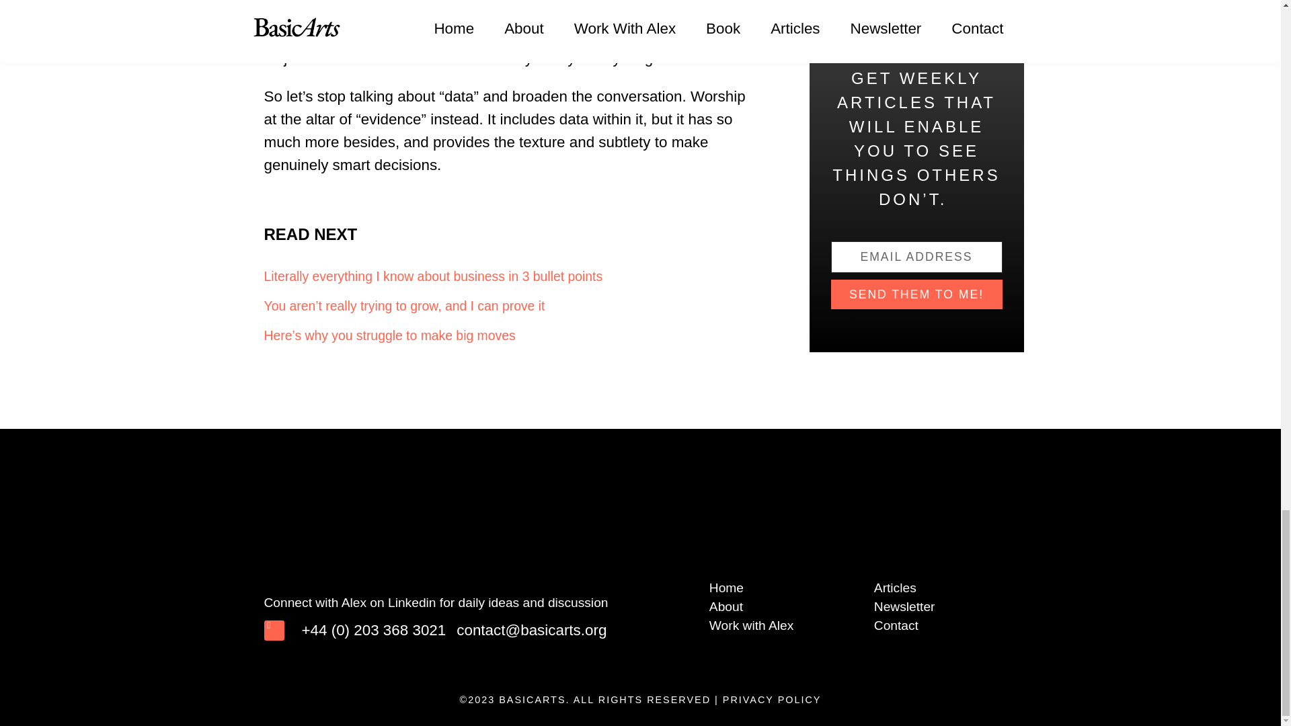 This screenshot has width=1291, height=726. What do you see at coordinates (917, 294) in the screenshot?
I see `SEND THEM TO ME!` at bounding box center [917, 294].